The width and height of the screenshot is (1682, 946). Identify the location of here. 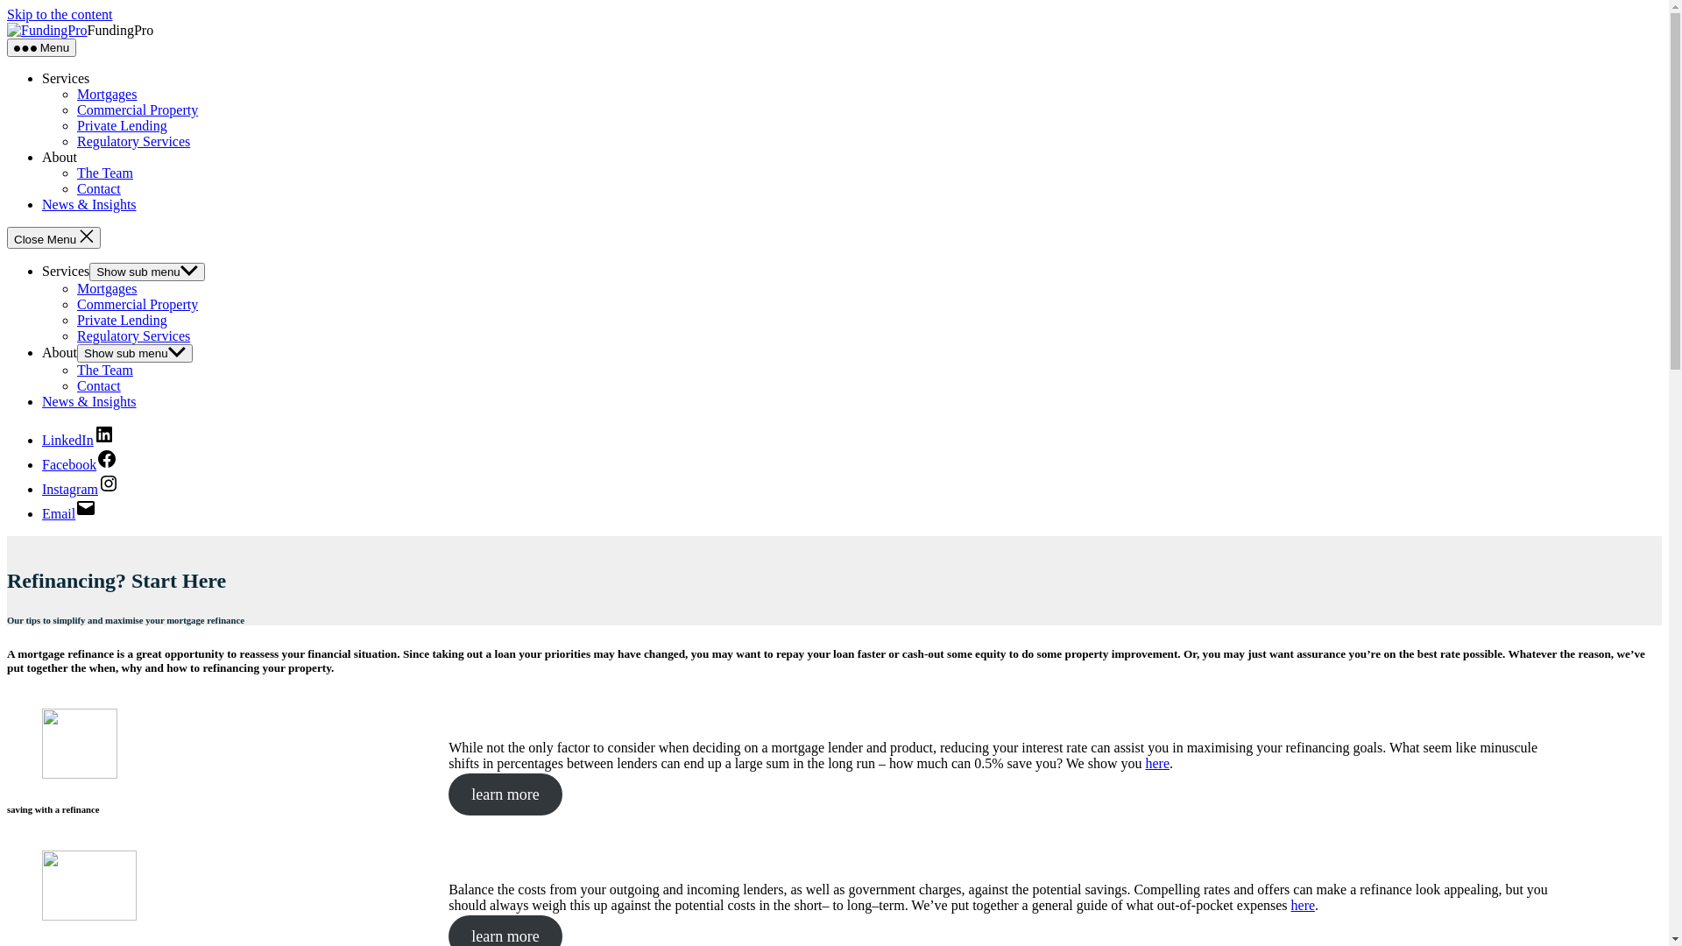
(1304, 906).